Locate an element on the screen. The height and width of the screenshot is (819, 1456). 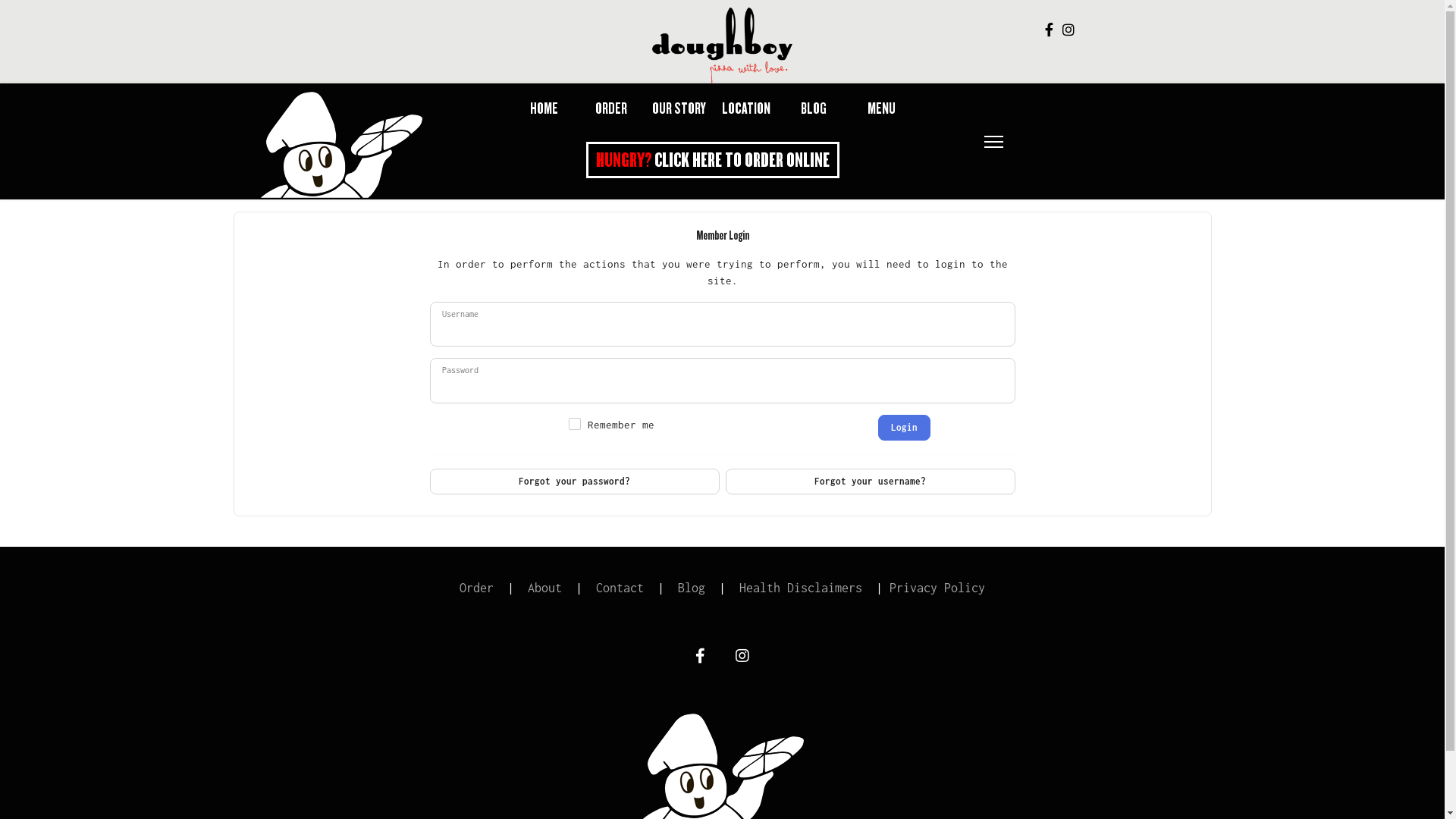
Privacy Policy is located at coordinates (937, 588).